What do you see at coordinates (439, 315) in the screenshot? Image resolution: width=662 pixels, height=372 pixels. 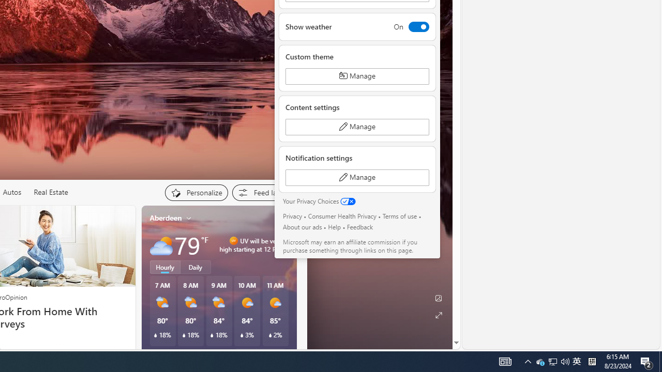 I see `Expand background` at bounding box center [439, 315].